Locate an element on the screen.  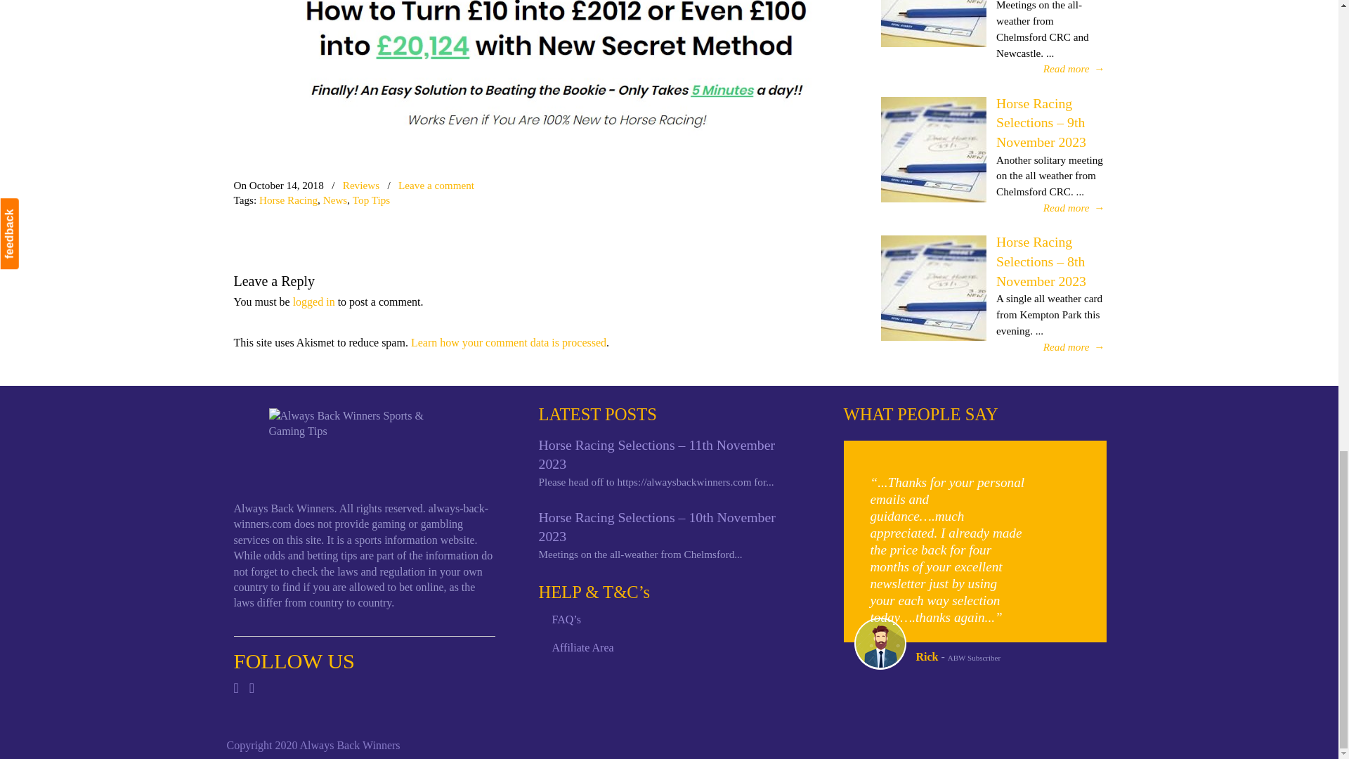
logged in is located at coordinates (313, 302).